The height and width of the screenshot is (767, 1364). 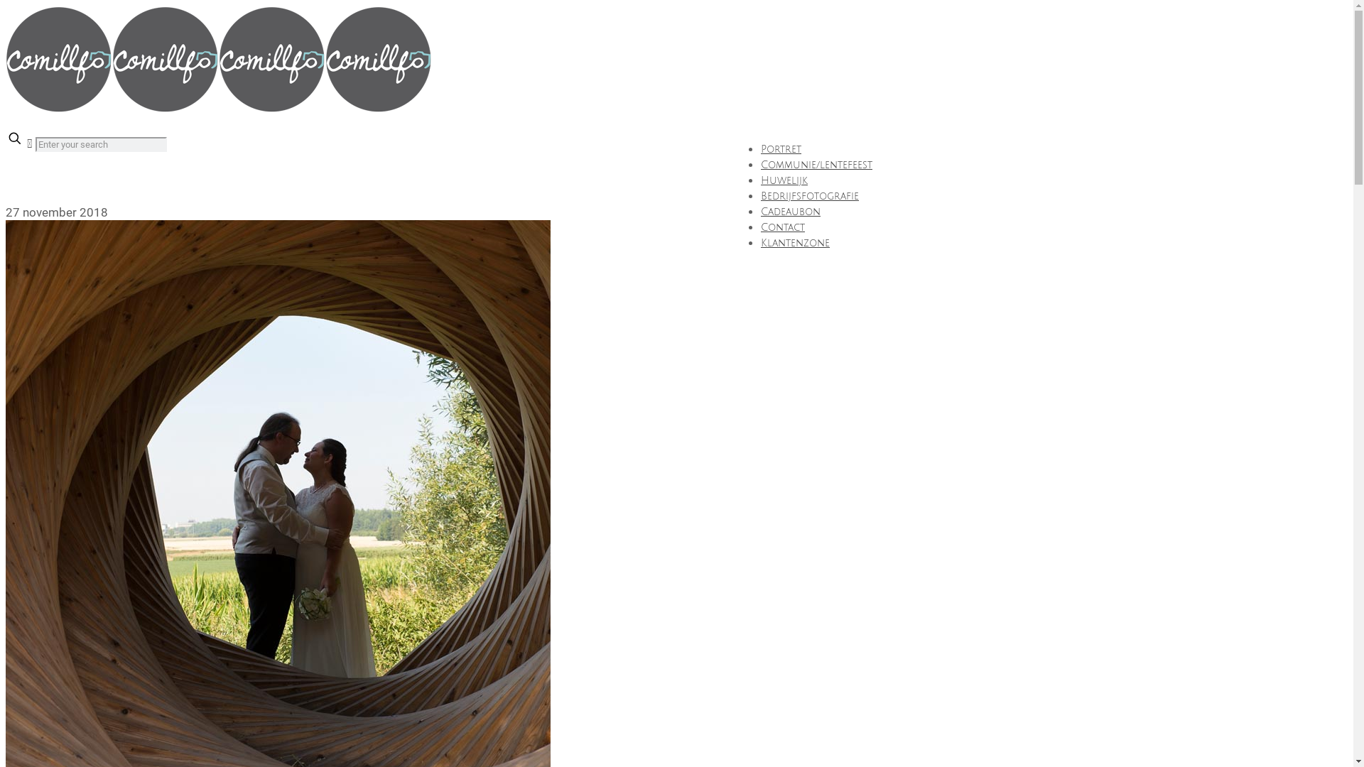 I want to click on Communie/lentefeest, so click(x=817, y=165).